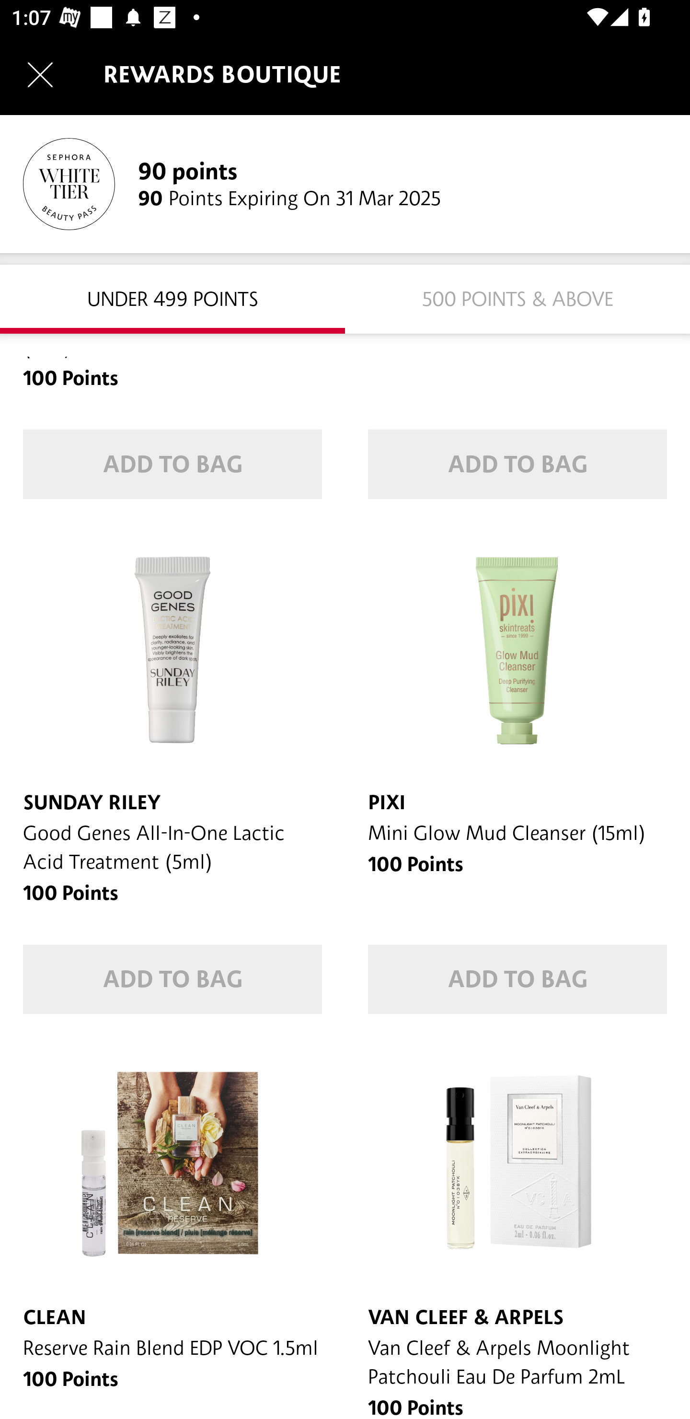 Image resolution: width=690 pixels, height=1419 pixels. I want to click on ADD TO BAG, so click(172, 980).